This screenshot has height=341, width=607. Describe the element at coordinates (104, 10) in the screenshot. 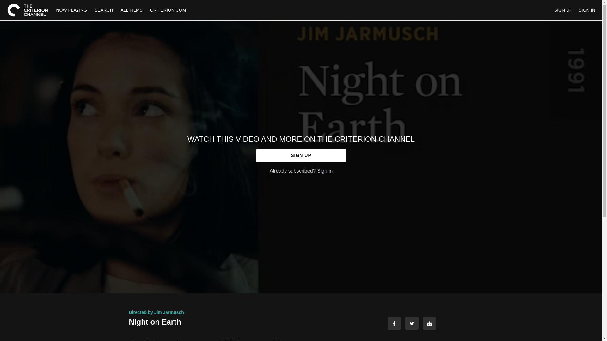

I see `SEARCH` at that location.